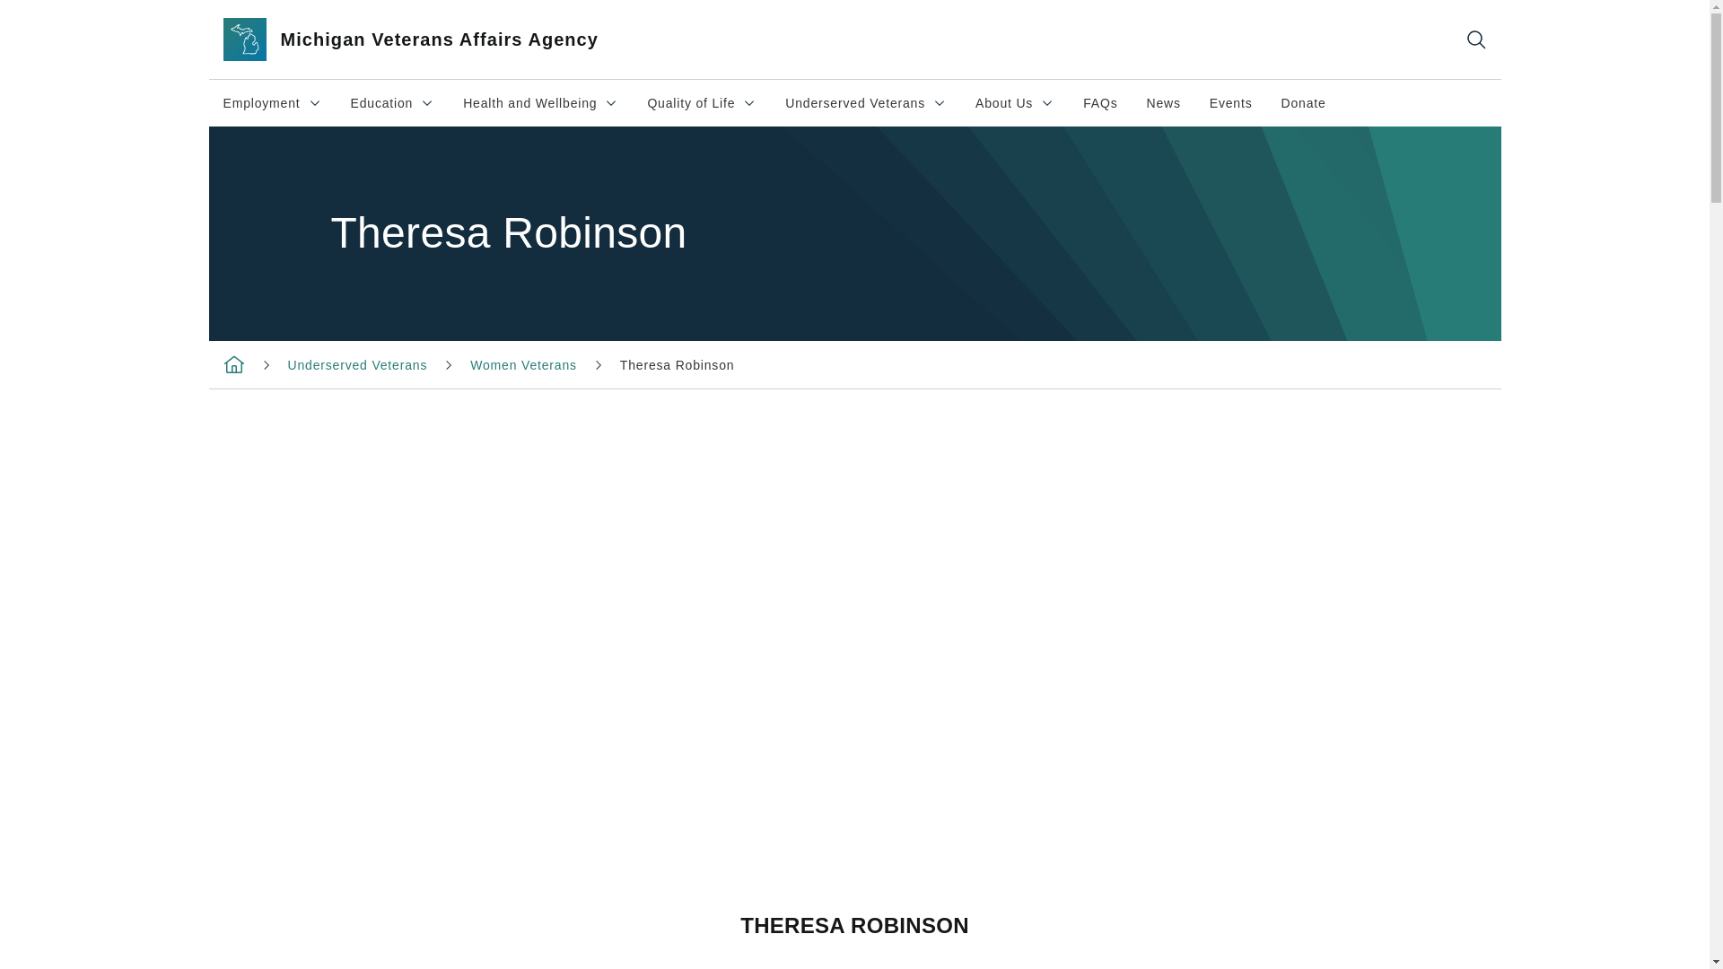 The height and width of the screenshot is (969, 1723). Describe the element at coordinates (431, 39) in the screenshot. I see `Michigan Veterans Affairs Agency` at that location.